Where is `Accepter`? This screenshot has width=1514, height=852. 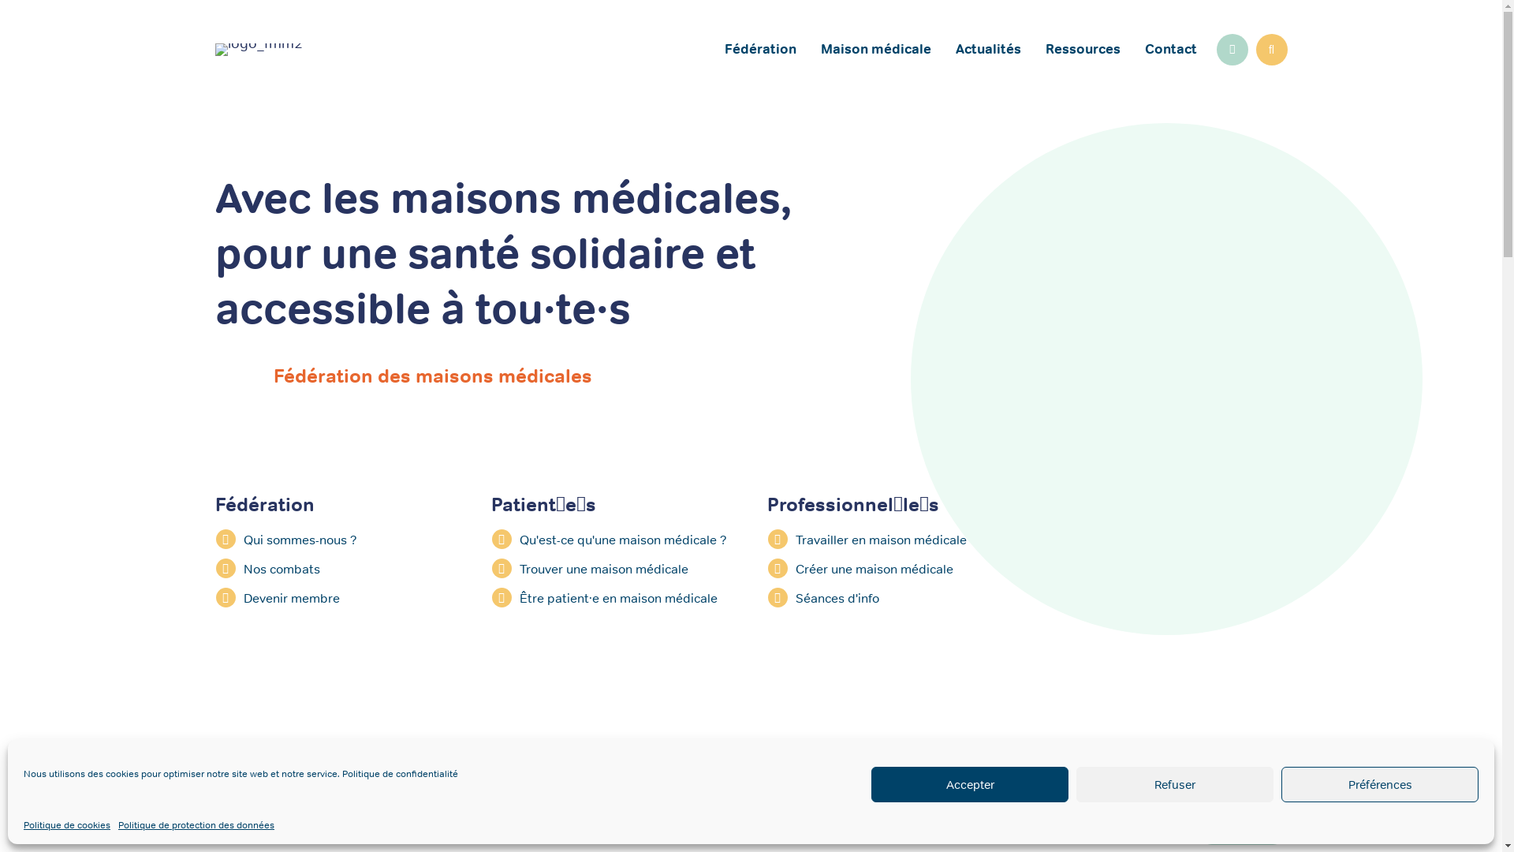 Accepter is located at coordinates (970, 784).